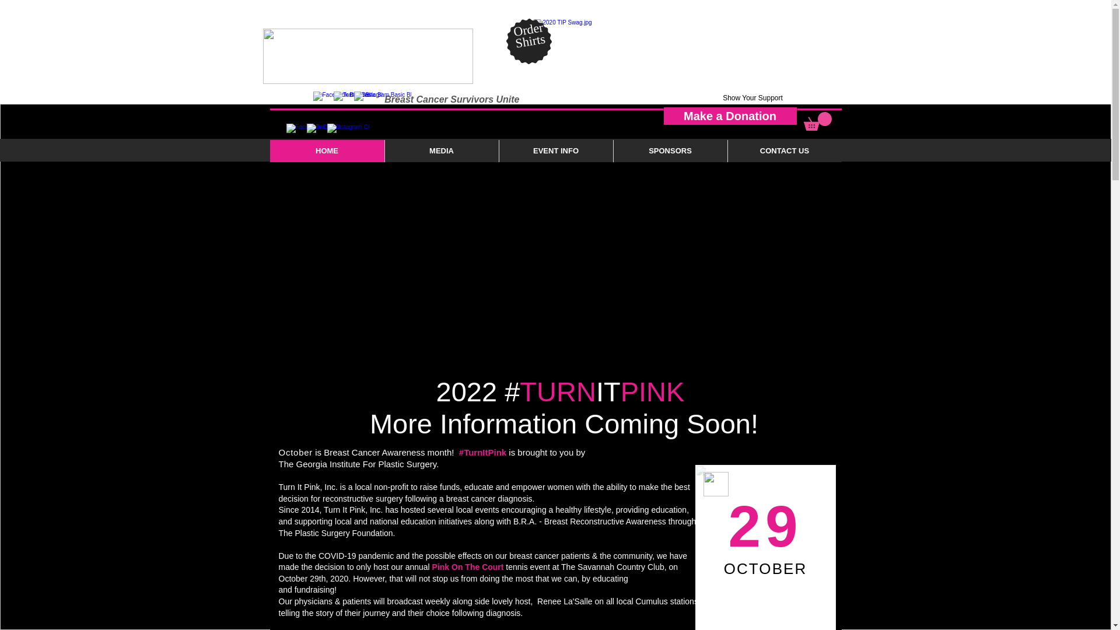 Image resolution: width=1120 pixels, height=630 pixels. What do you see at coordinates (784, 150) in the screenshot?
I see `CONTACT US` at bounding box center [784, 150].